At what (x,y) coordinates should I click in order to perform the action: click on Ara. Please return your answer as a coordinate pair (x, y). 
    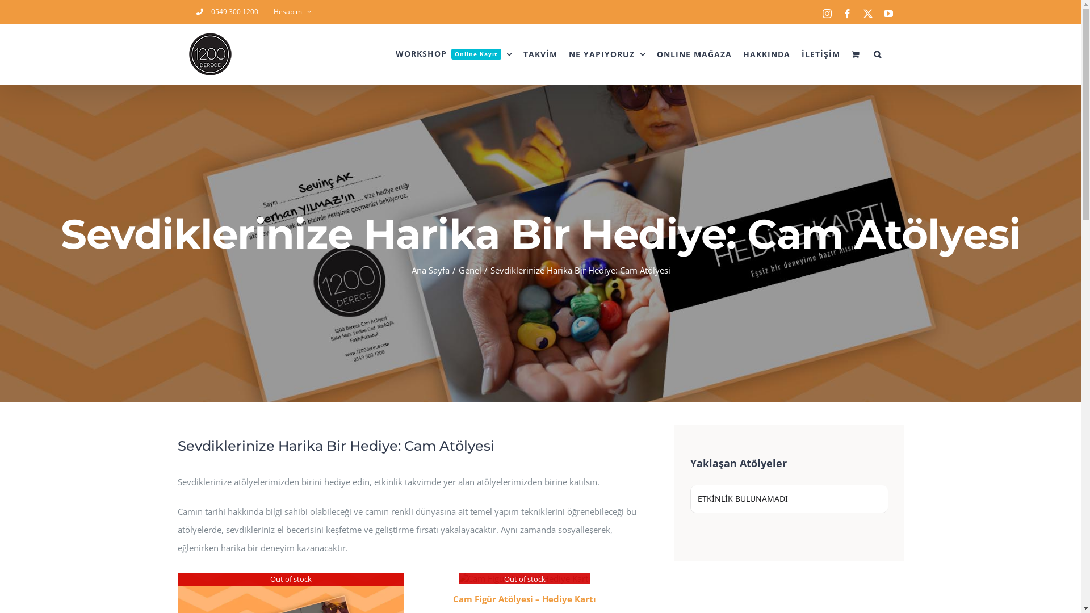
    Looking at the image, I should click on (877, 54).